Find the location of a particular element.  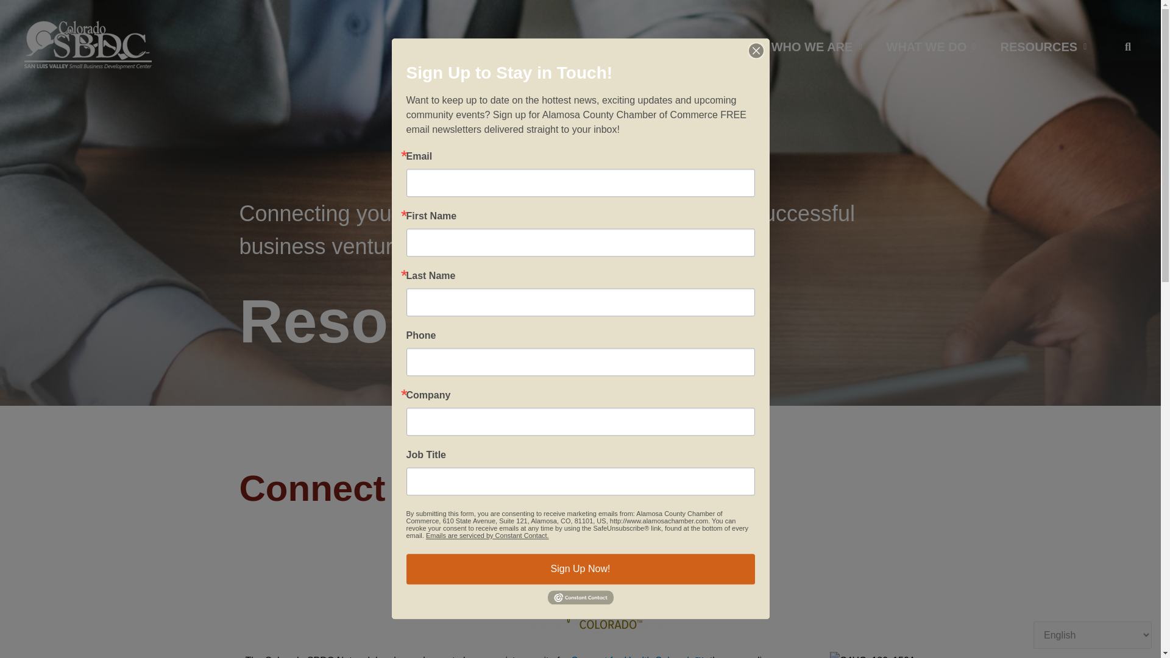

WHAT WE DO is located at coordinates (931, 47).